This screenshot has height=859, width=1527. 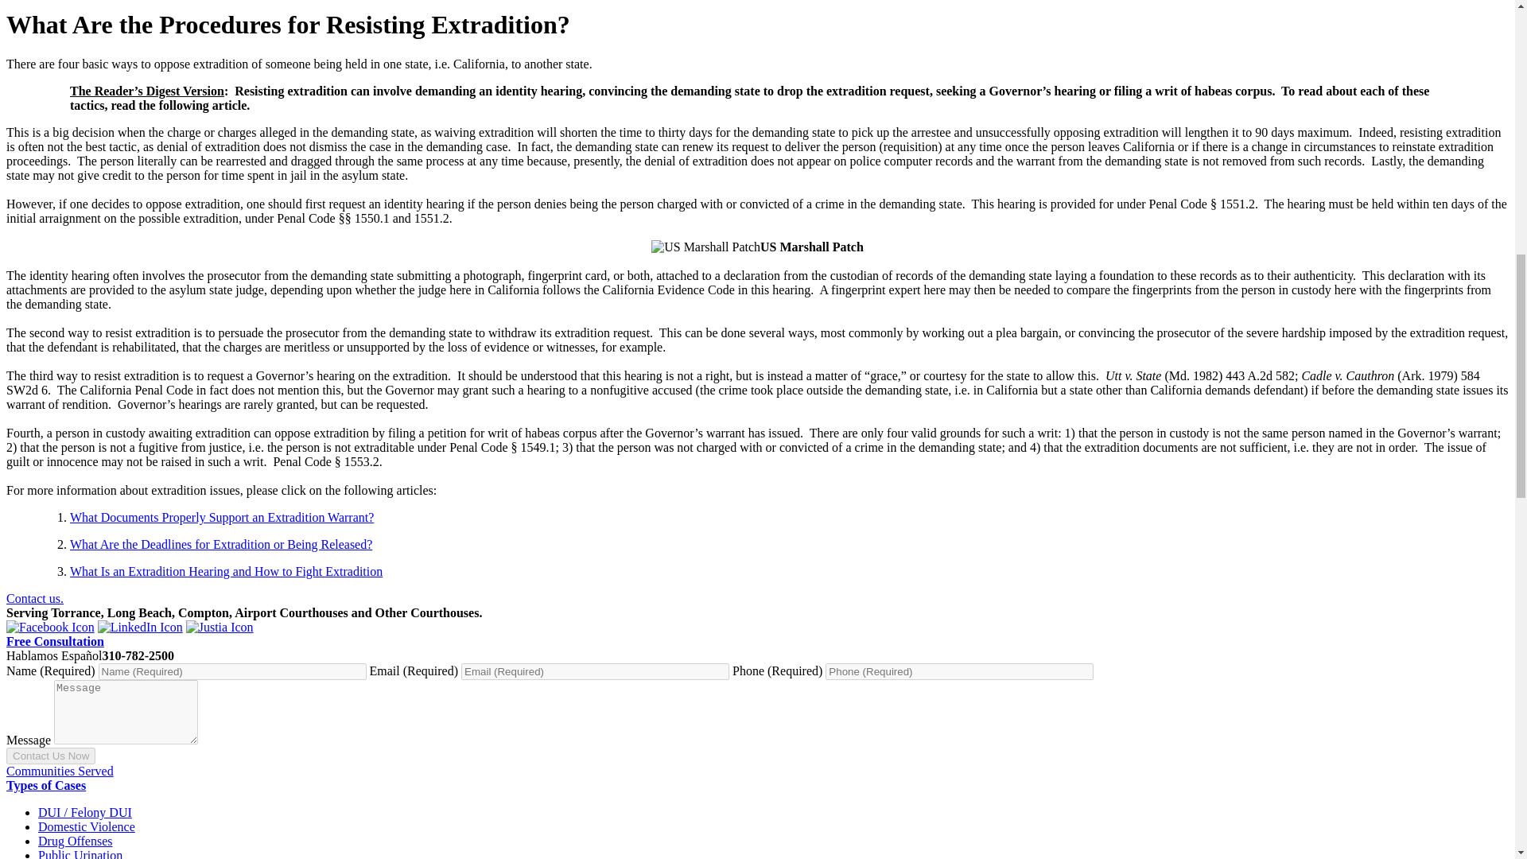 What do you see at coordinates (221, 544) in the screenshot?
I see `What Are the Deadlines for Extradition or Being Released?` at bounding box center [221, 544].